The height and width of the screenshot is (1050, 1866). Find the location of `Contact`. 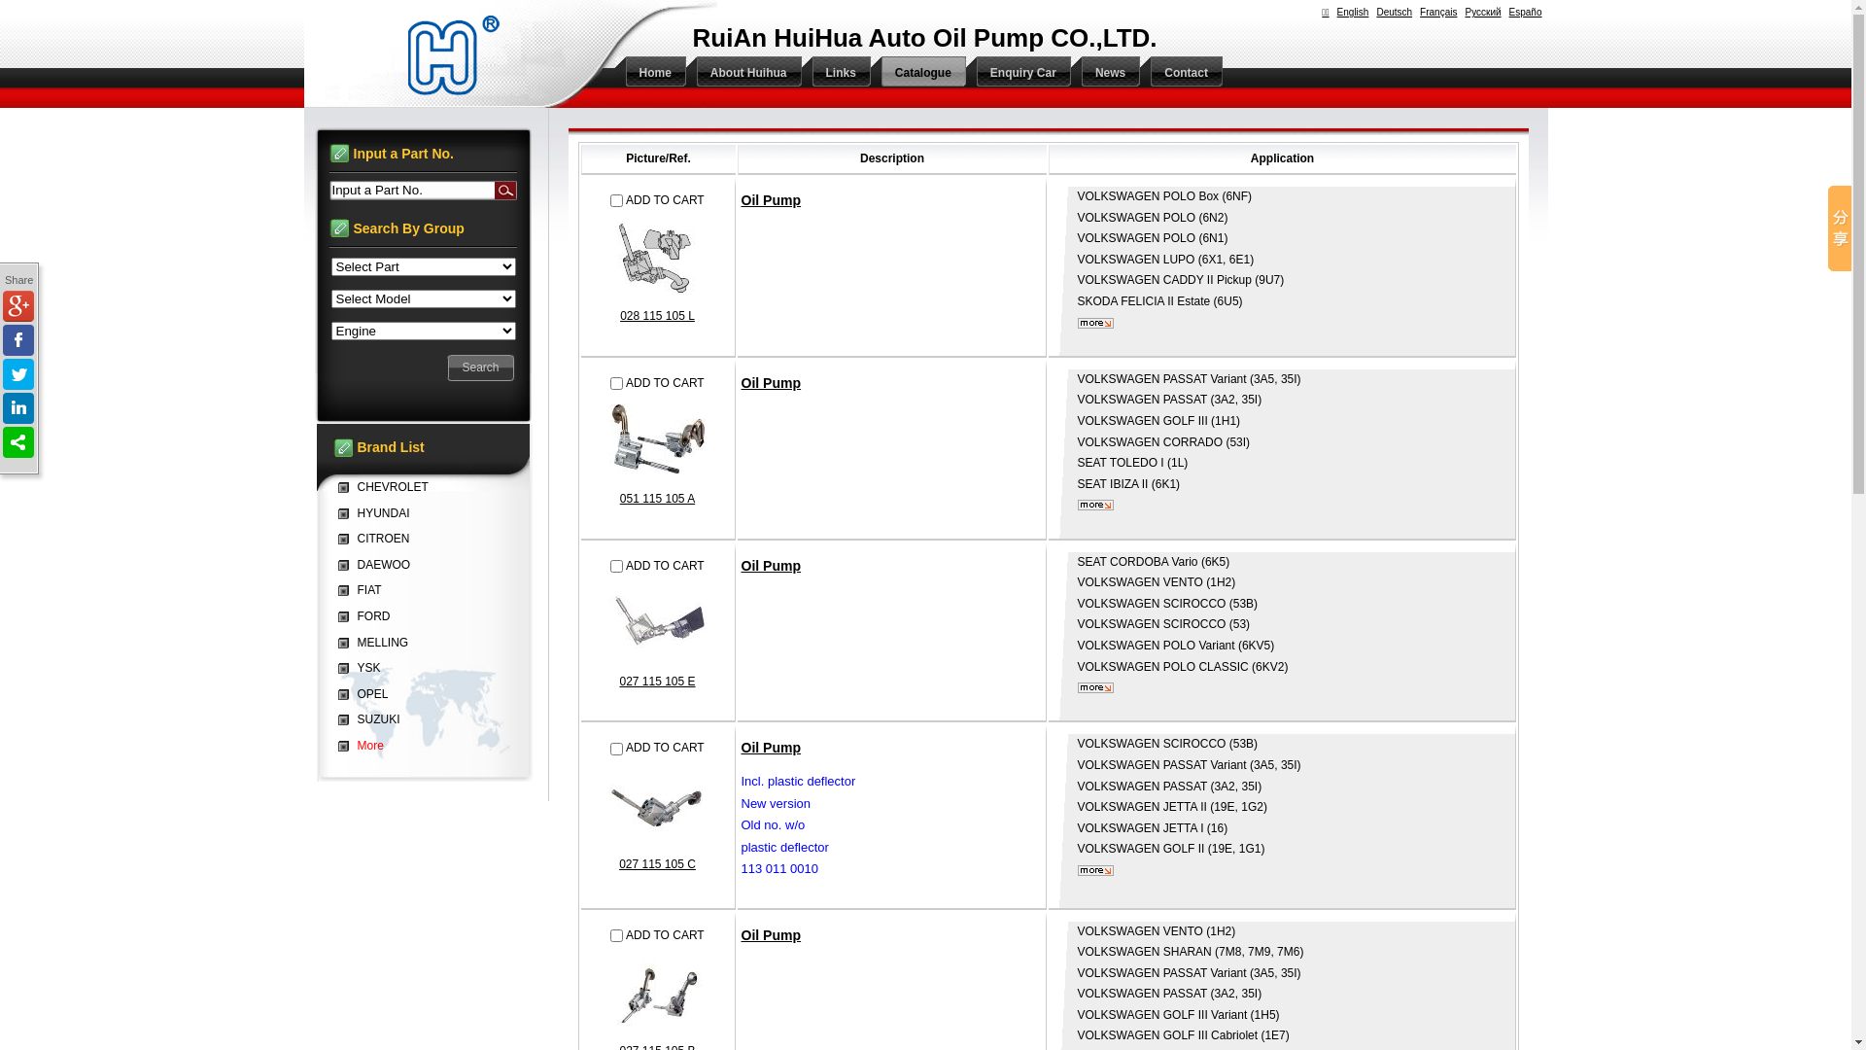

Contact is located at coordinates (1182, 73).